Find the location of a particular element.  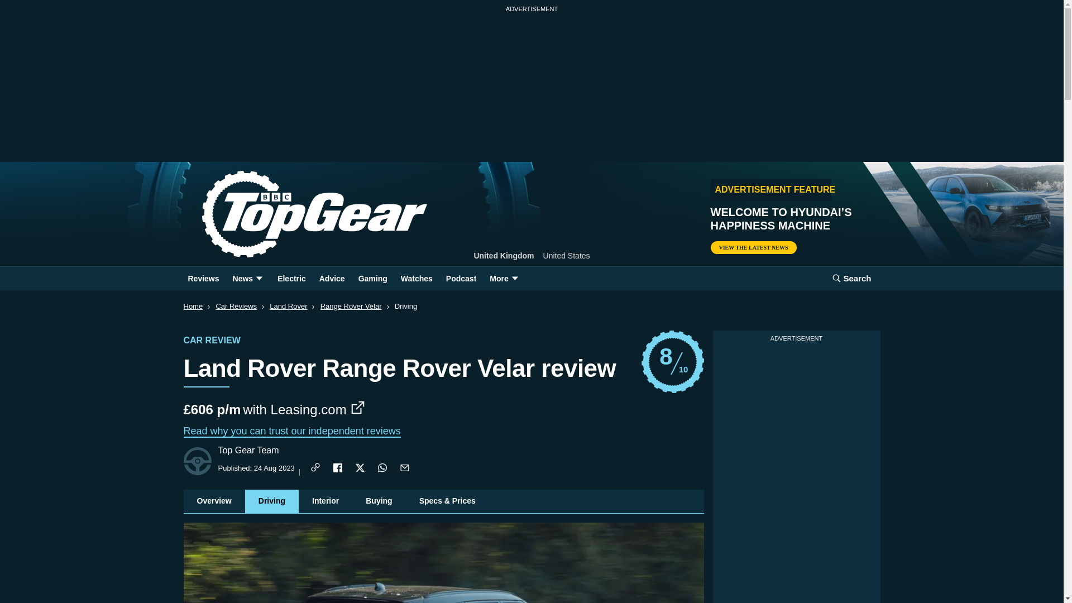

News is located at coordinates (248, 278).